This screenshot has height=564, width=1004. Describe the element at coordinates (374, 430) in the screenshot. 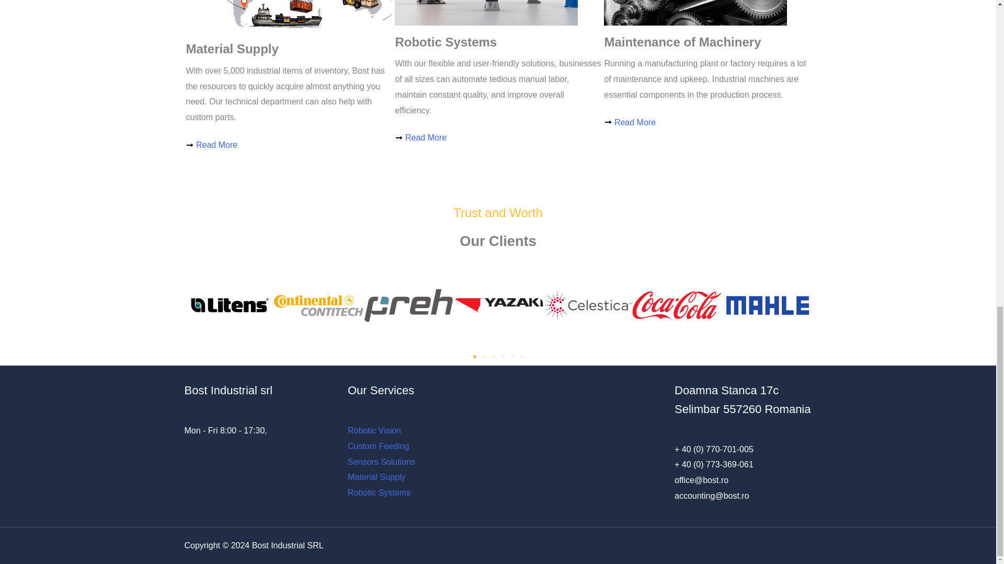

I see `Robotic Vision` at that location.